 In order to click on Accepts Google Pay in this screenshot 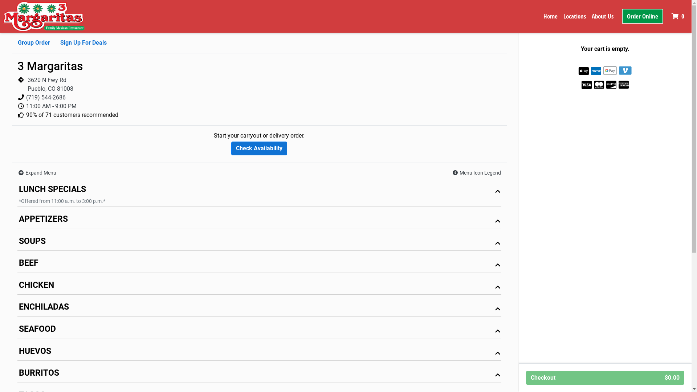, I will do `click(610, 70)`.